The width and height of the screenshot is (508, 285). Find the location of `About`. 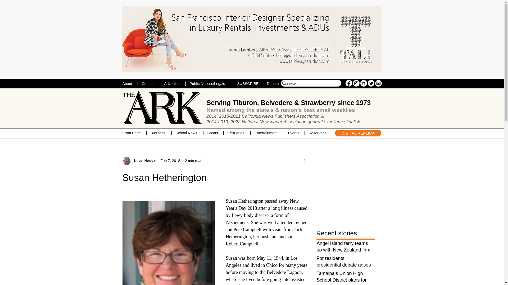

About is located at coordinates (128, 84).